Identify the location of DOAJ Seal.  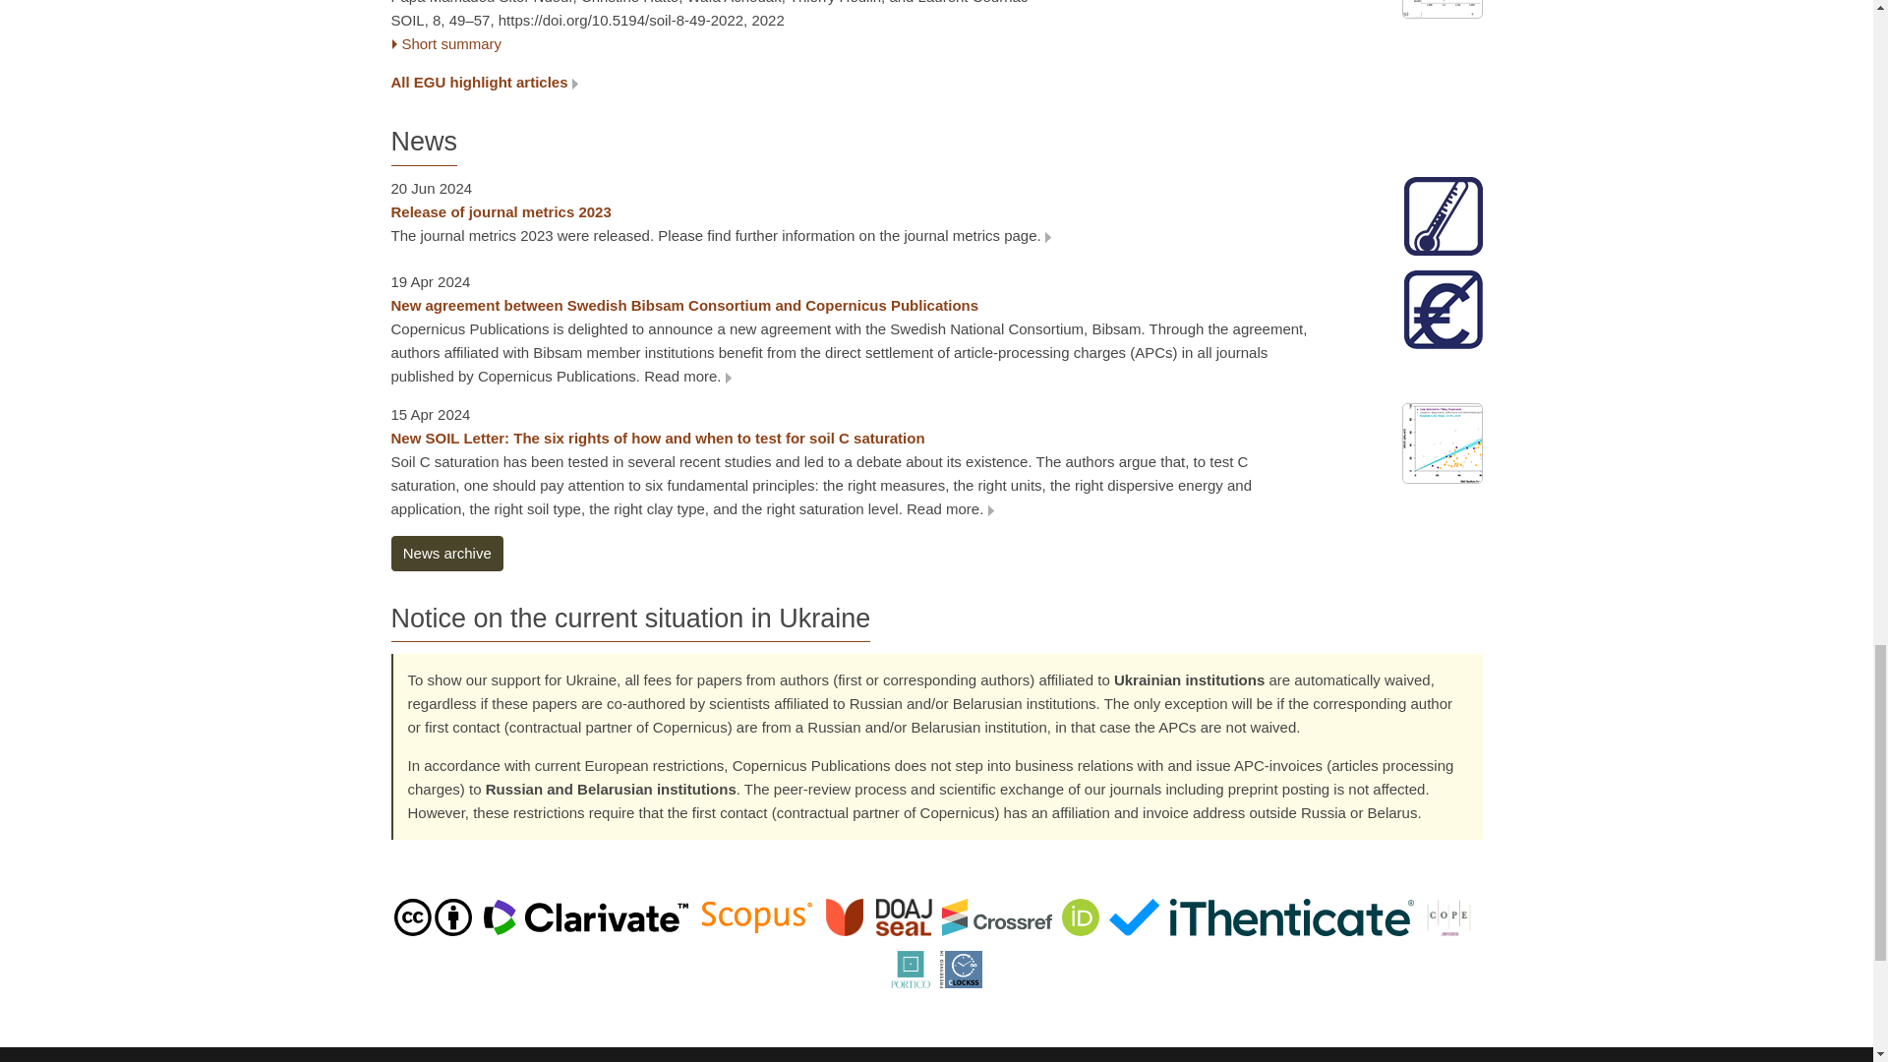
(879, 915).